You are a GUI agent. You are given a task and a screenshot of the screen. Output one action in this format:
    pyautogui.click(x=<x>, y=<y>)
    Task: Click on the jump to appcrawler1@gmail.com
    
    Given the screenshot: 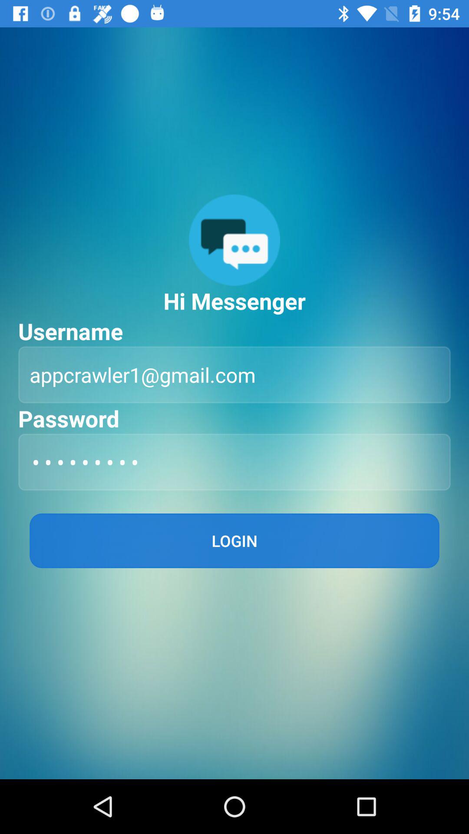 What is the action you would take?
    pyautogui.click(x=234, y=374)
    